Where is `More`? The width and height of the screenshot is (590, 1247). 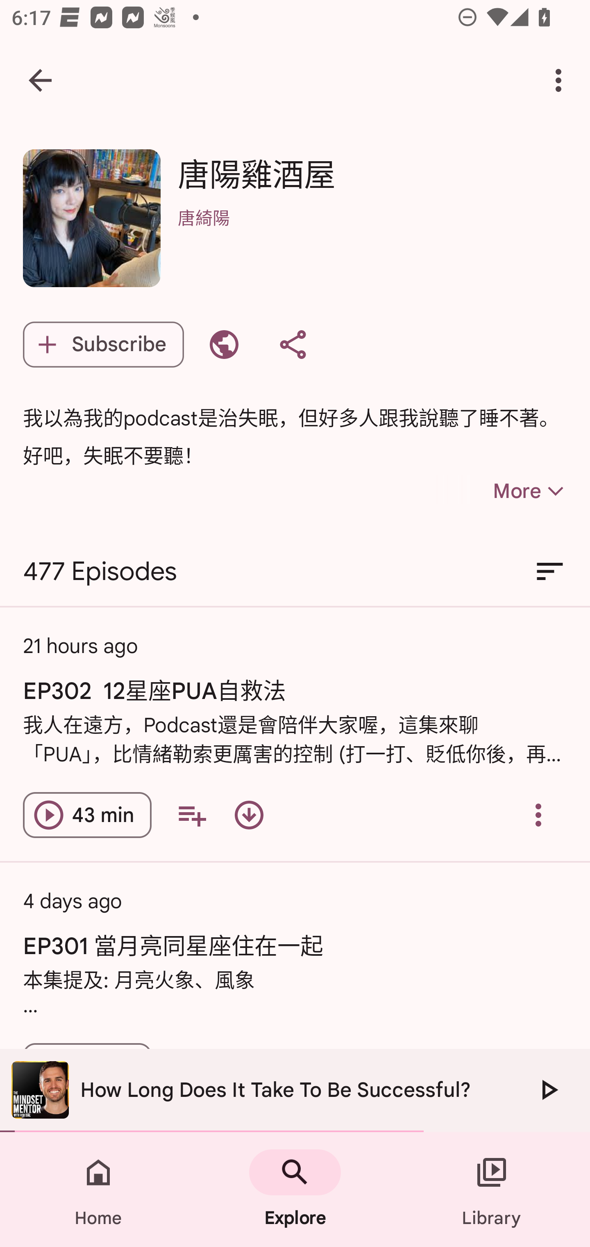 More is located at coordinates (501, 491).